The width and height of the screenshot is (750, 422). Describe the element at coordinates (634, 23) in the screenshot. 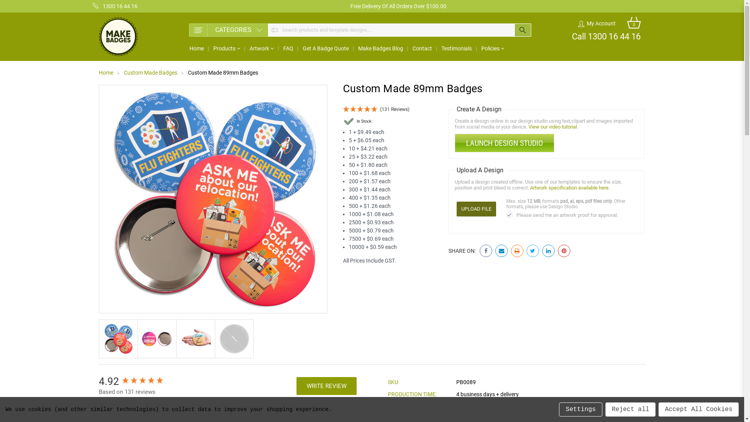

I see `0` at that location.